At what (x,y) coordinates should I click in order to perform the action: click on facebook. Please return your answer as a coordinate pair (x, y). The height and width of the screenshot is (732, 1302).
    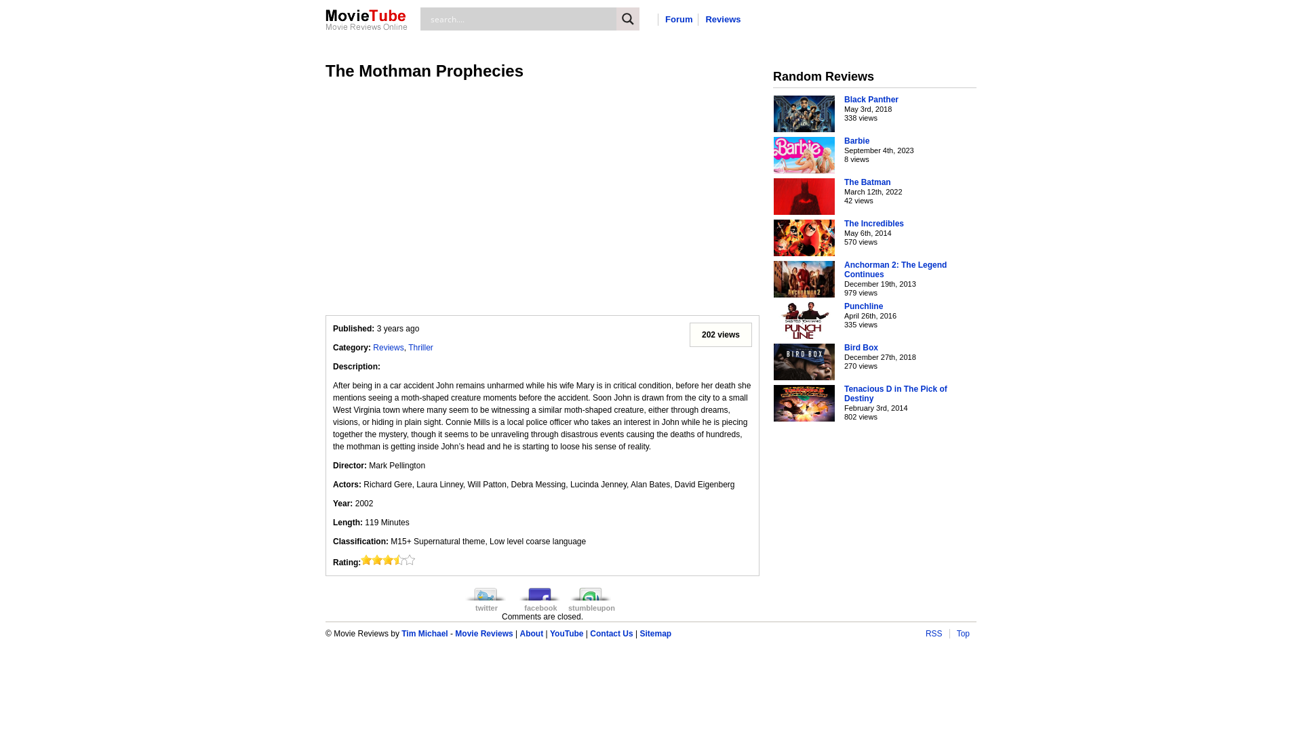
    Looking at the image, I should click on (541, 596).